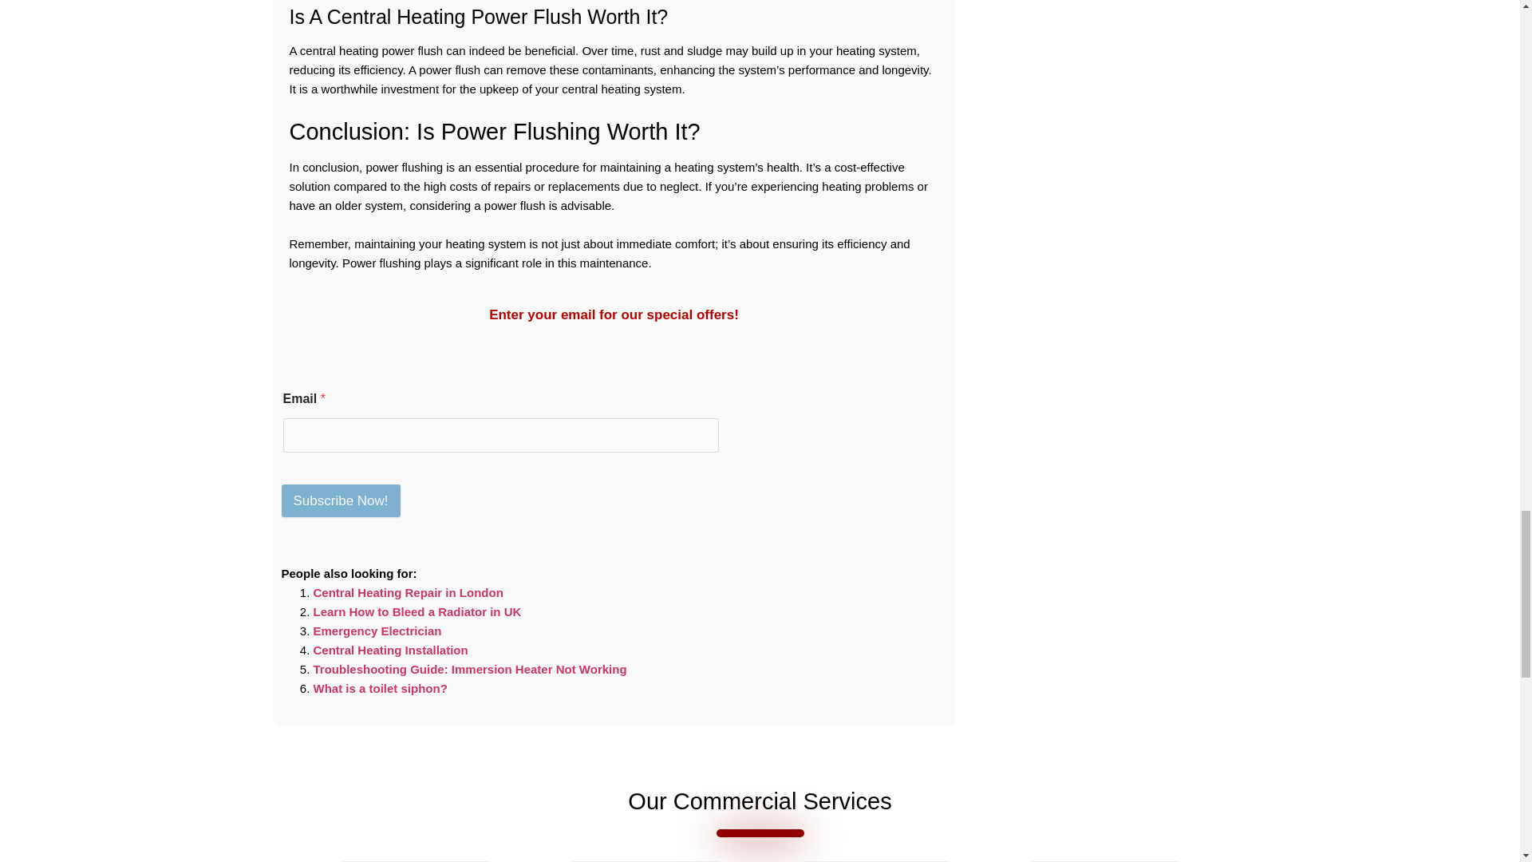  Describe the element at coordinates (407, 592) in the screenshot. I see `Central Heating Repair in London` at that location.